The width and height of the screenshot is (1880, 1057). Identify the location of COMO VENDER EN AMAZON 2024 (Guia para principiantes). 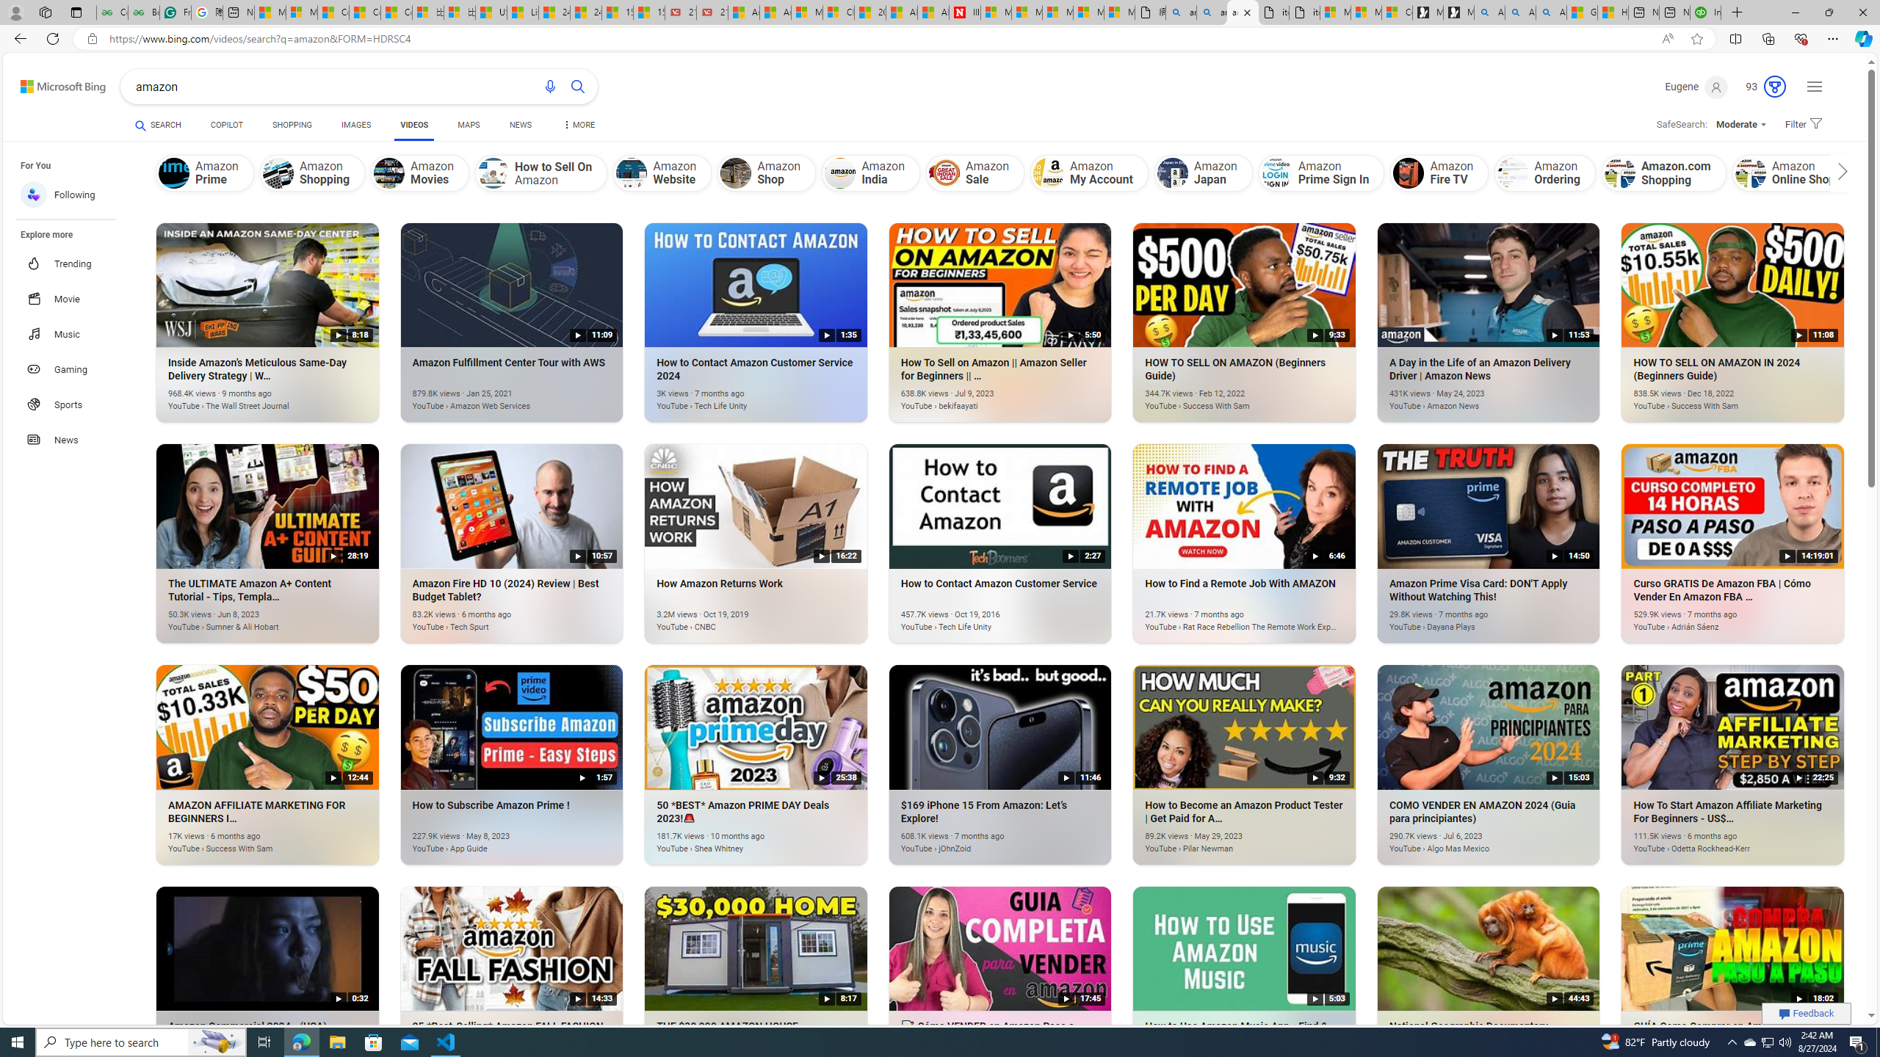
(1466, 840).